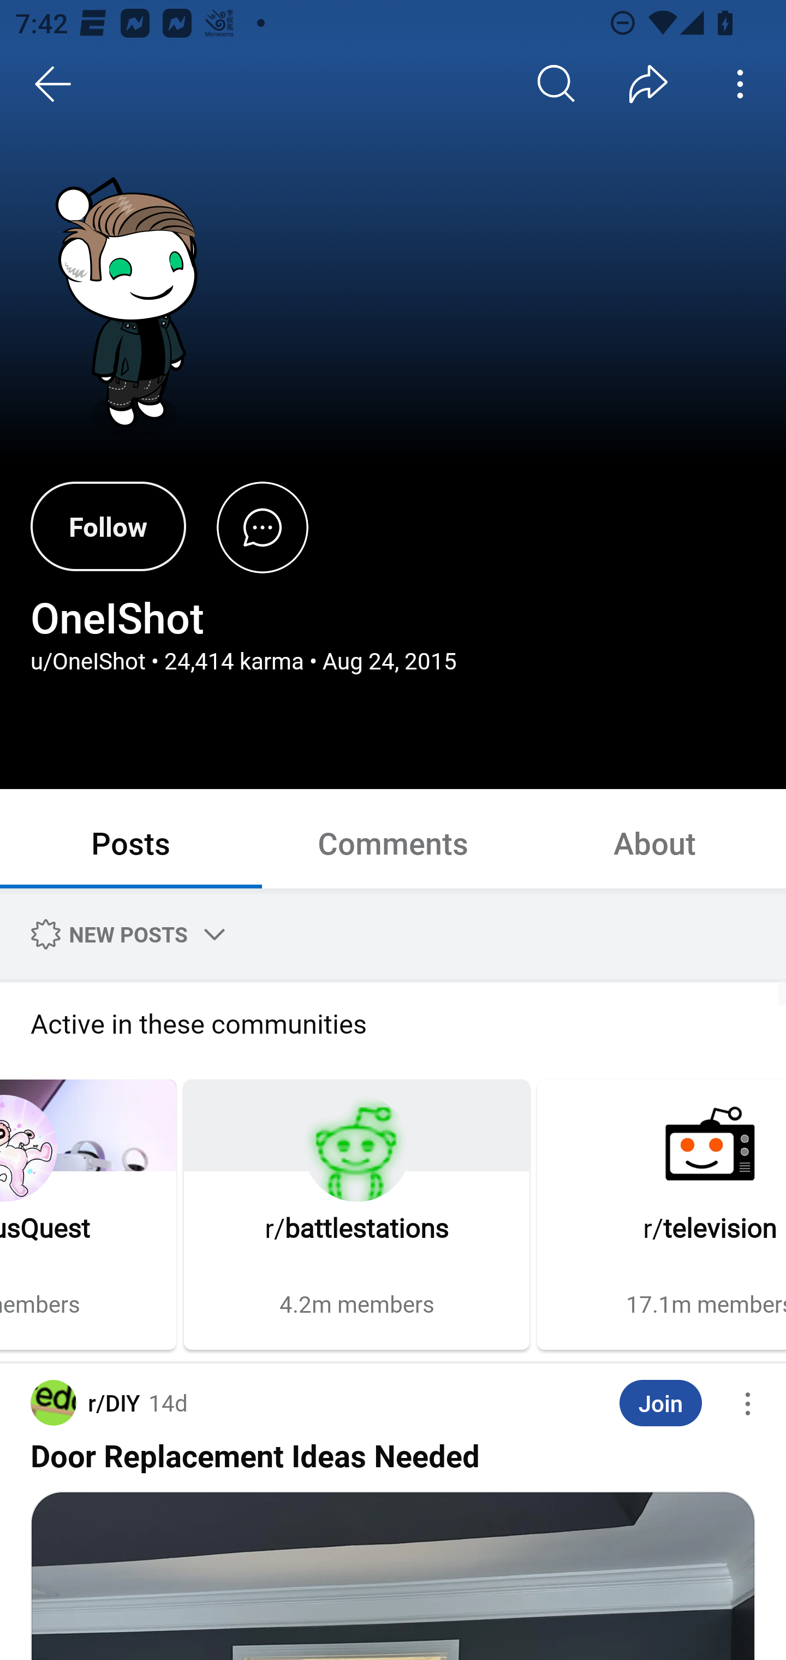 The height and width of the screenshot is (1660, 786). What do you see at coordinates (393, 842) in the screenshot?
I see `Comments` at bounding box center [393, 842].